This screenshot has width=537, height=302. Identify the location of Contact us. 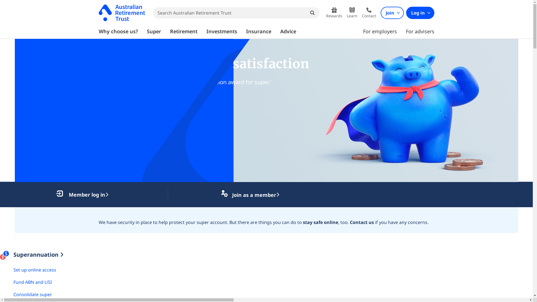
(362, 222).